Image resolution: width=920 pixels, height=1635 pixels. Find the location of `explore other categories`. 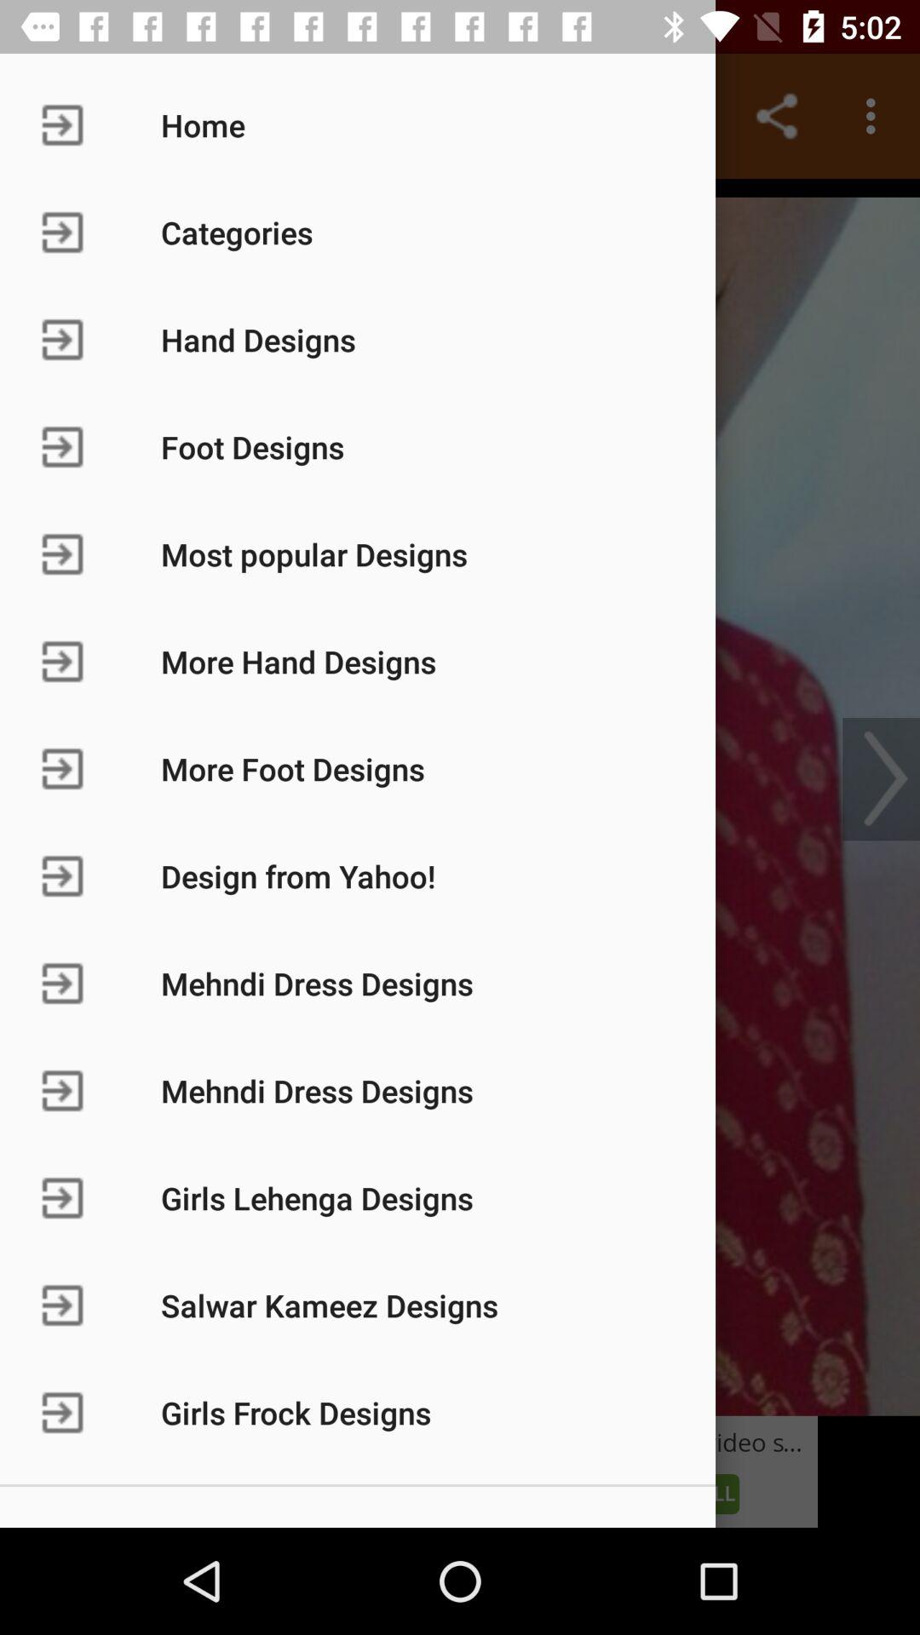

explore other categories is located at coordinates (460, 797).